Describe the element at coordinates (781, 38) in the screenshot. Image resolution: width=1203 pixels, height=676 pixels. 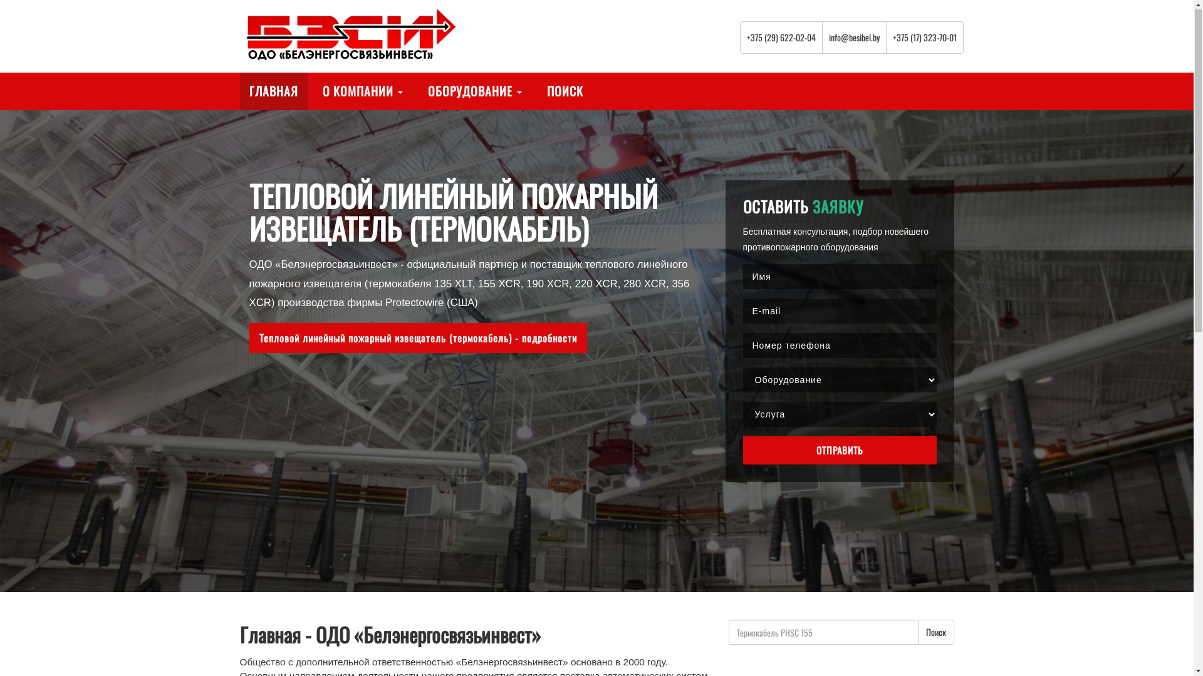
I see `+375 (29) 622-02-04` at that location.